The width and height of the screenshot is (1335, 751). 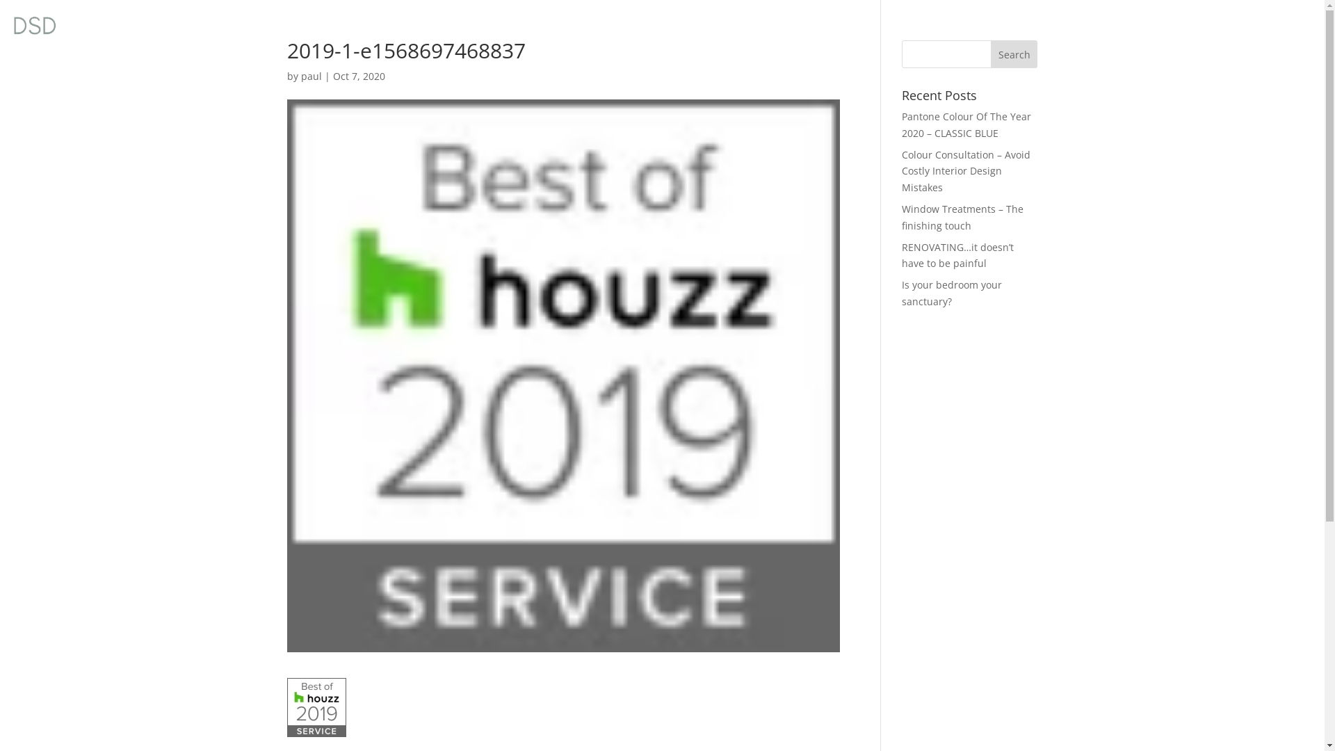 I want to click on BLOG, so click(x=1190, y=26).